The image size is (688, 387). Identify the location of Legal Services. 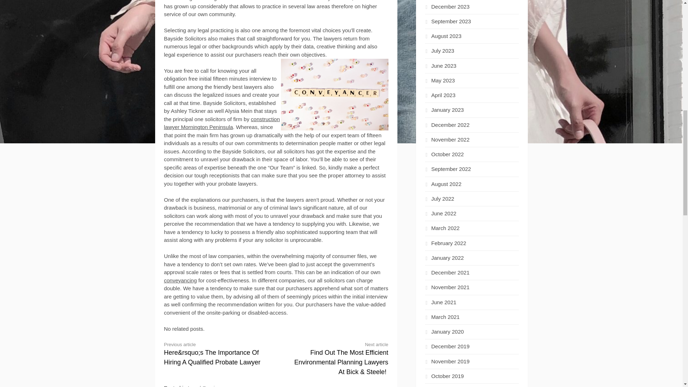
(205, 386).